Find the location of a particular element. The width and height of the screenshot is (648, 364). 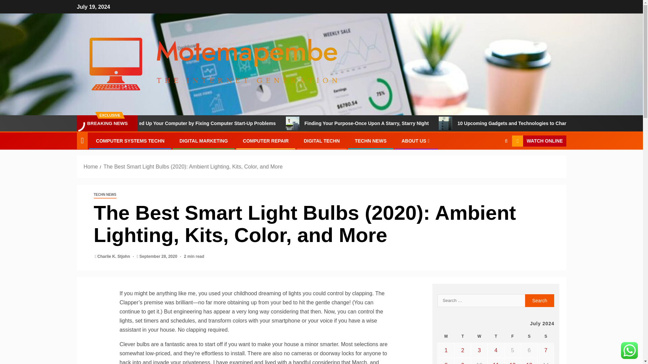

WATCH ONLINE is located at coordinates (539, 141).